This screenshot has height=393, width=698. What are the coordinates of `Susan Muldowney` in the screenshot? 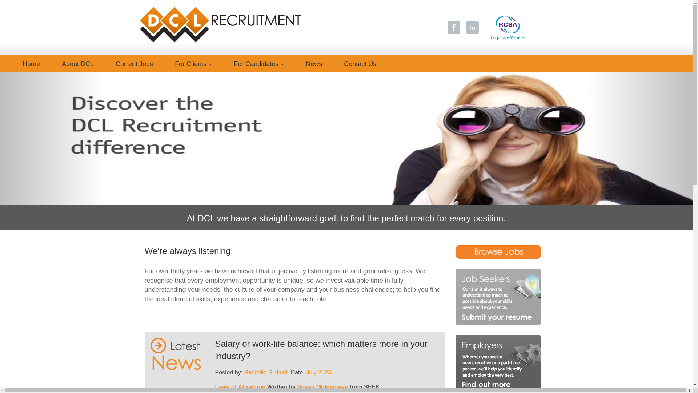 It's located at (322, 387).